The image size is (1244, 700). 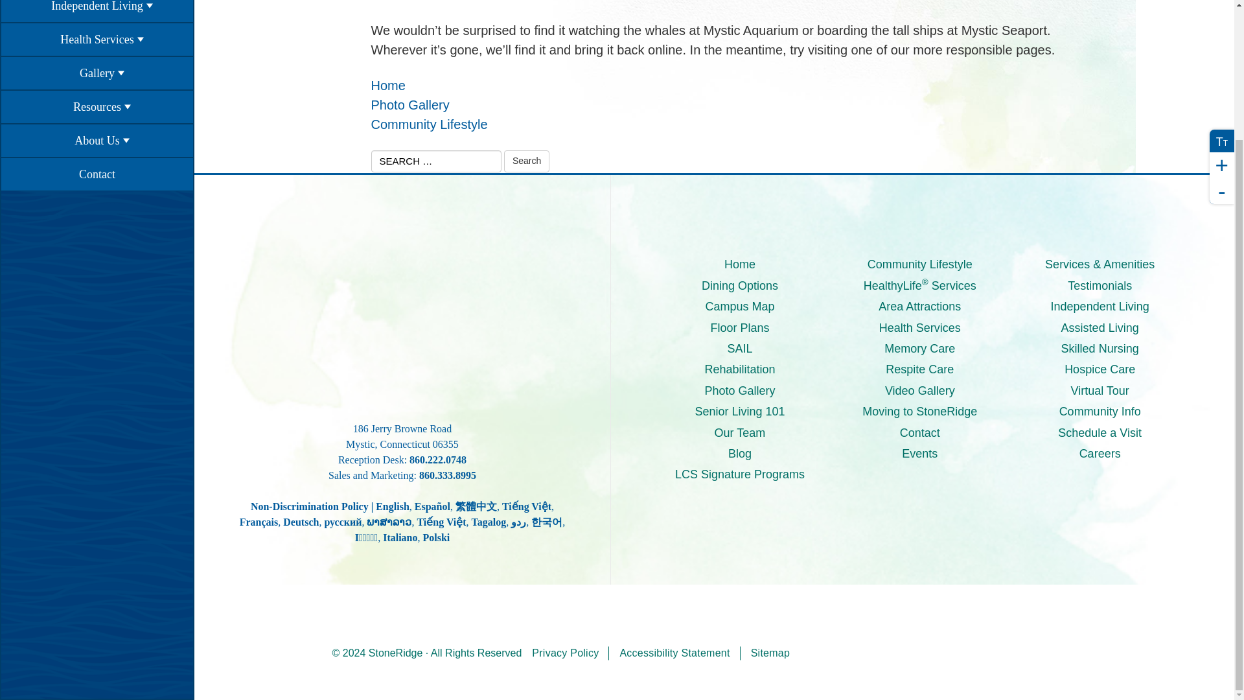 What do you see at coordinates (526, 161) in the screenshot?
I see `Search` at bounding box center [526, 161].